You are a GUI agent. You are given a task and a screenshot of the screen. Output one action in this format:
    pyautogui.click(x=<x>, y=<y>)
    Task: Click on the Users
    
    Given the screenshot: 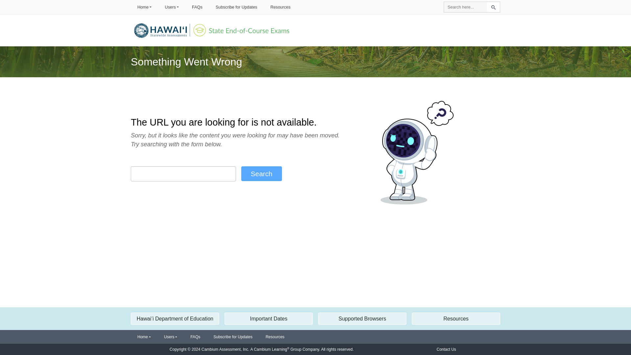 What is the action you would take?
    pyautogui.click(x=171, y=337)
    